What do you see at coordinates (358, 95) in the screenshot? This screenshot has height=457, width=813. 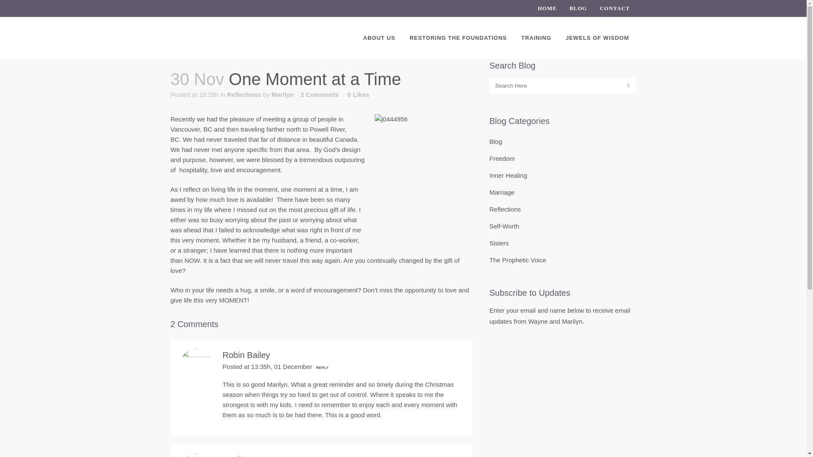 I see `0 Likes` at bounding box center [358, 95].